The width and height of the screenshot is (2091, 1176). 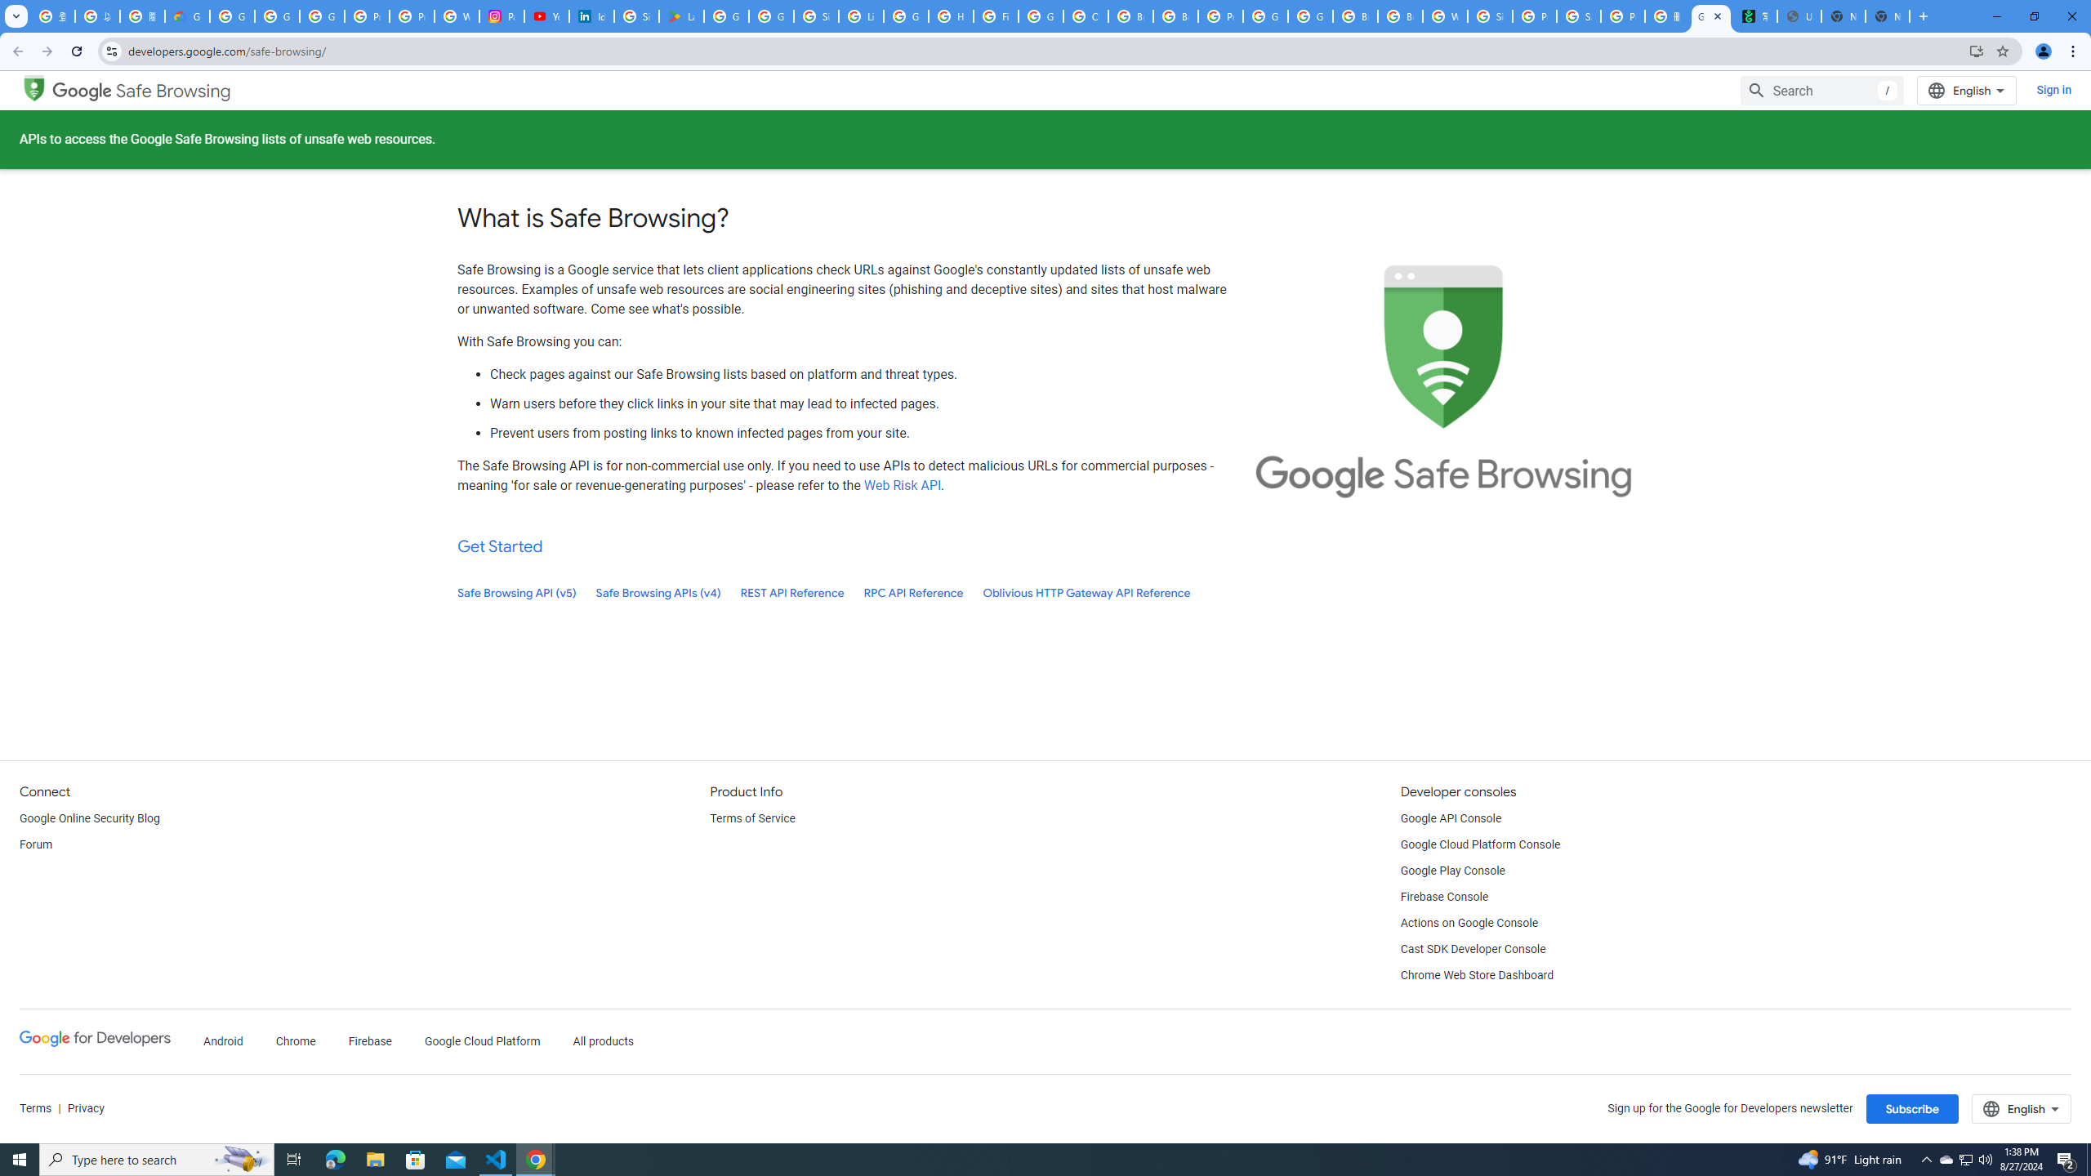 What do you see at coordinates (1799, 16) in the screenshot?
I see `Untitled` at bounding box center [1799, 16].